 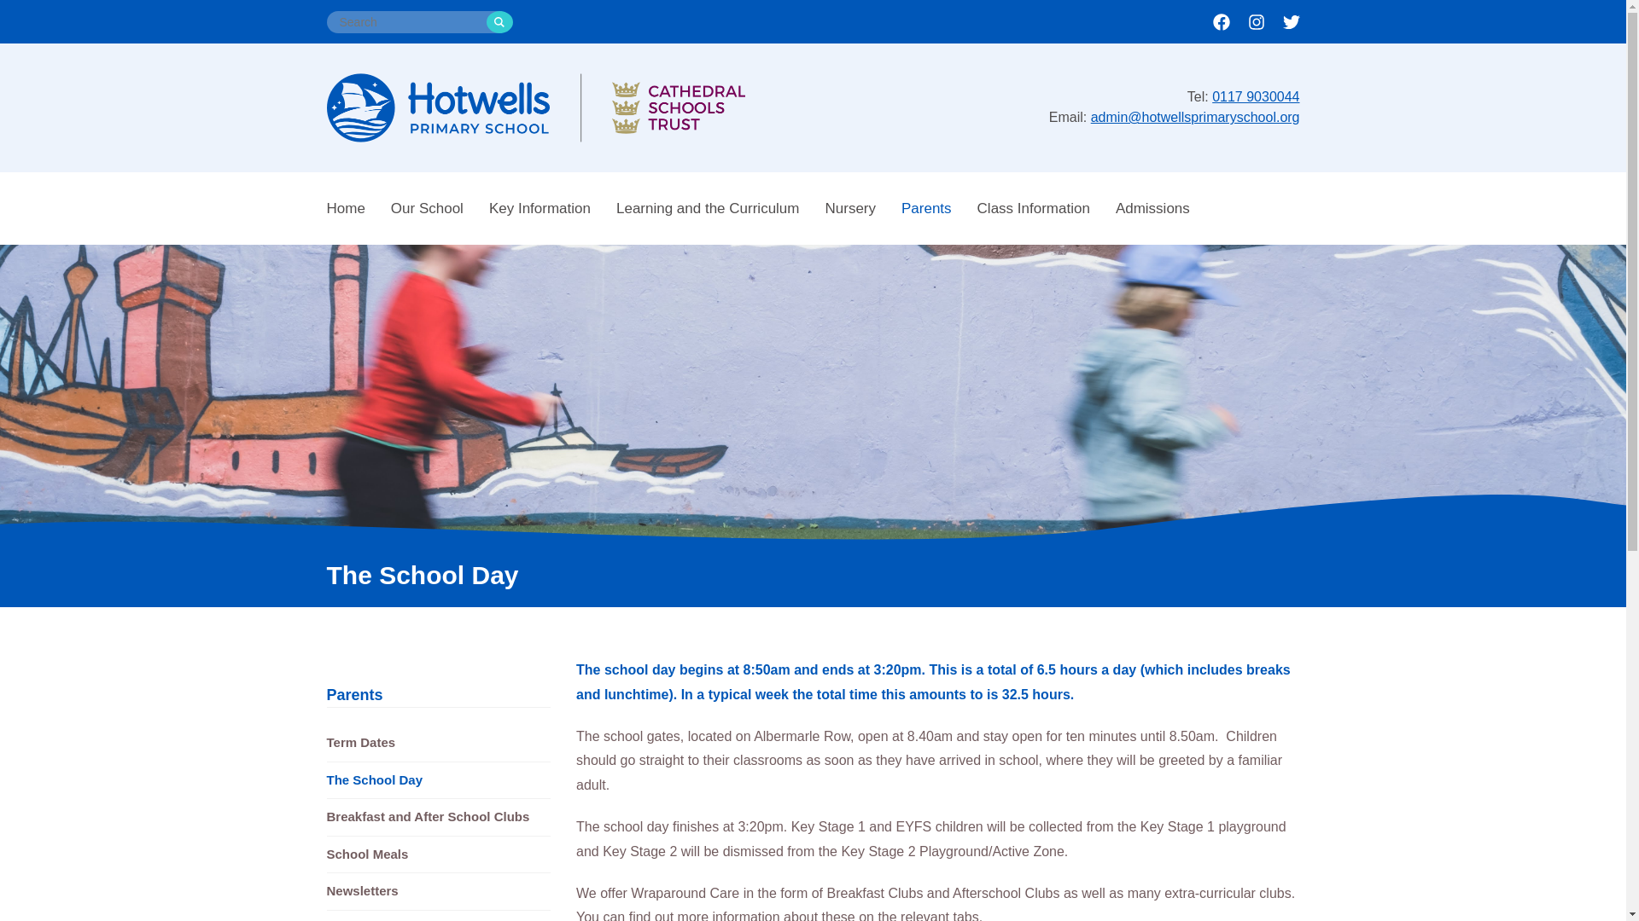 I want to click on Click to visit our Instagram page, so click(x=1250, y=21).